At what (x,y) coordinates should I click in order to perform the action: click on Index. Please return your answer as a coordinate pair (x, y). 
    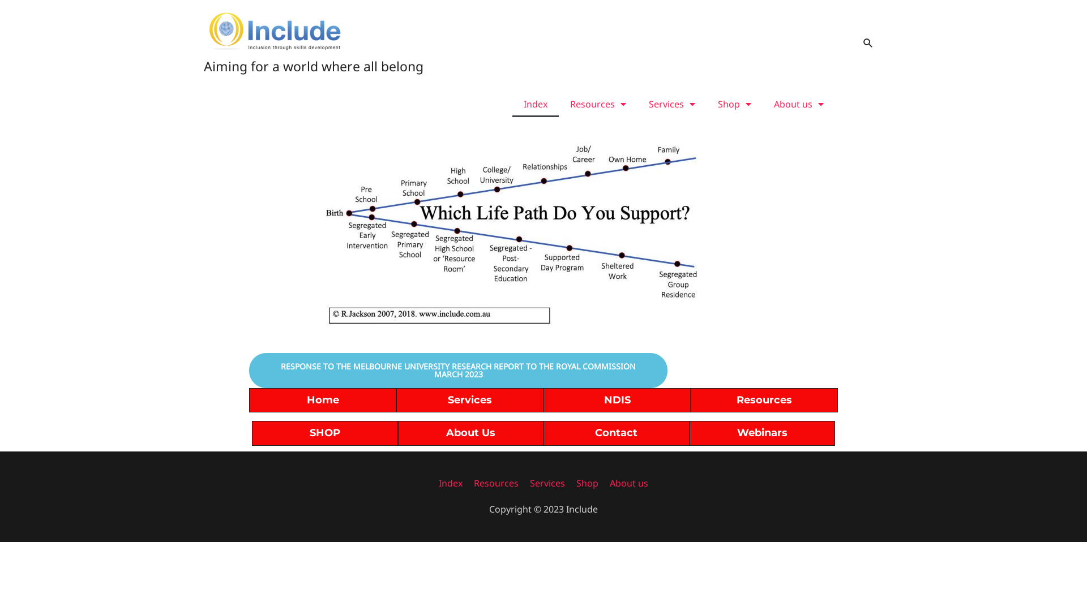
    Looking at the image, I should click on (536, 104).